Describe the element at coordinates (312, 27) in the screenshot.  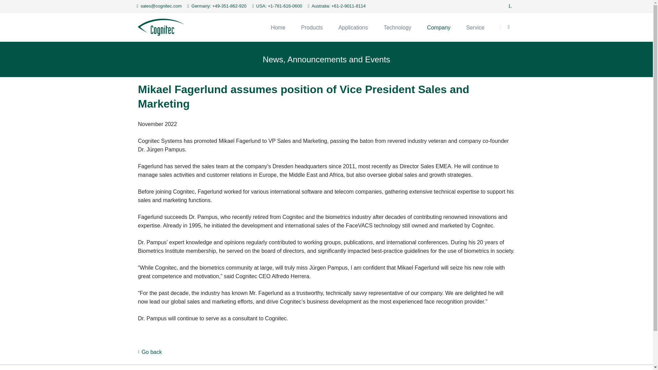
I see `Products` at that location.